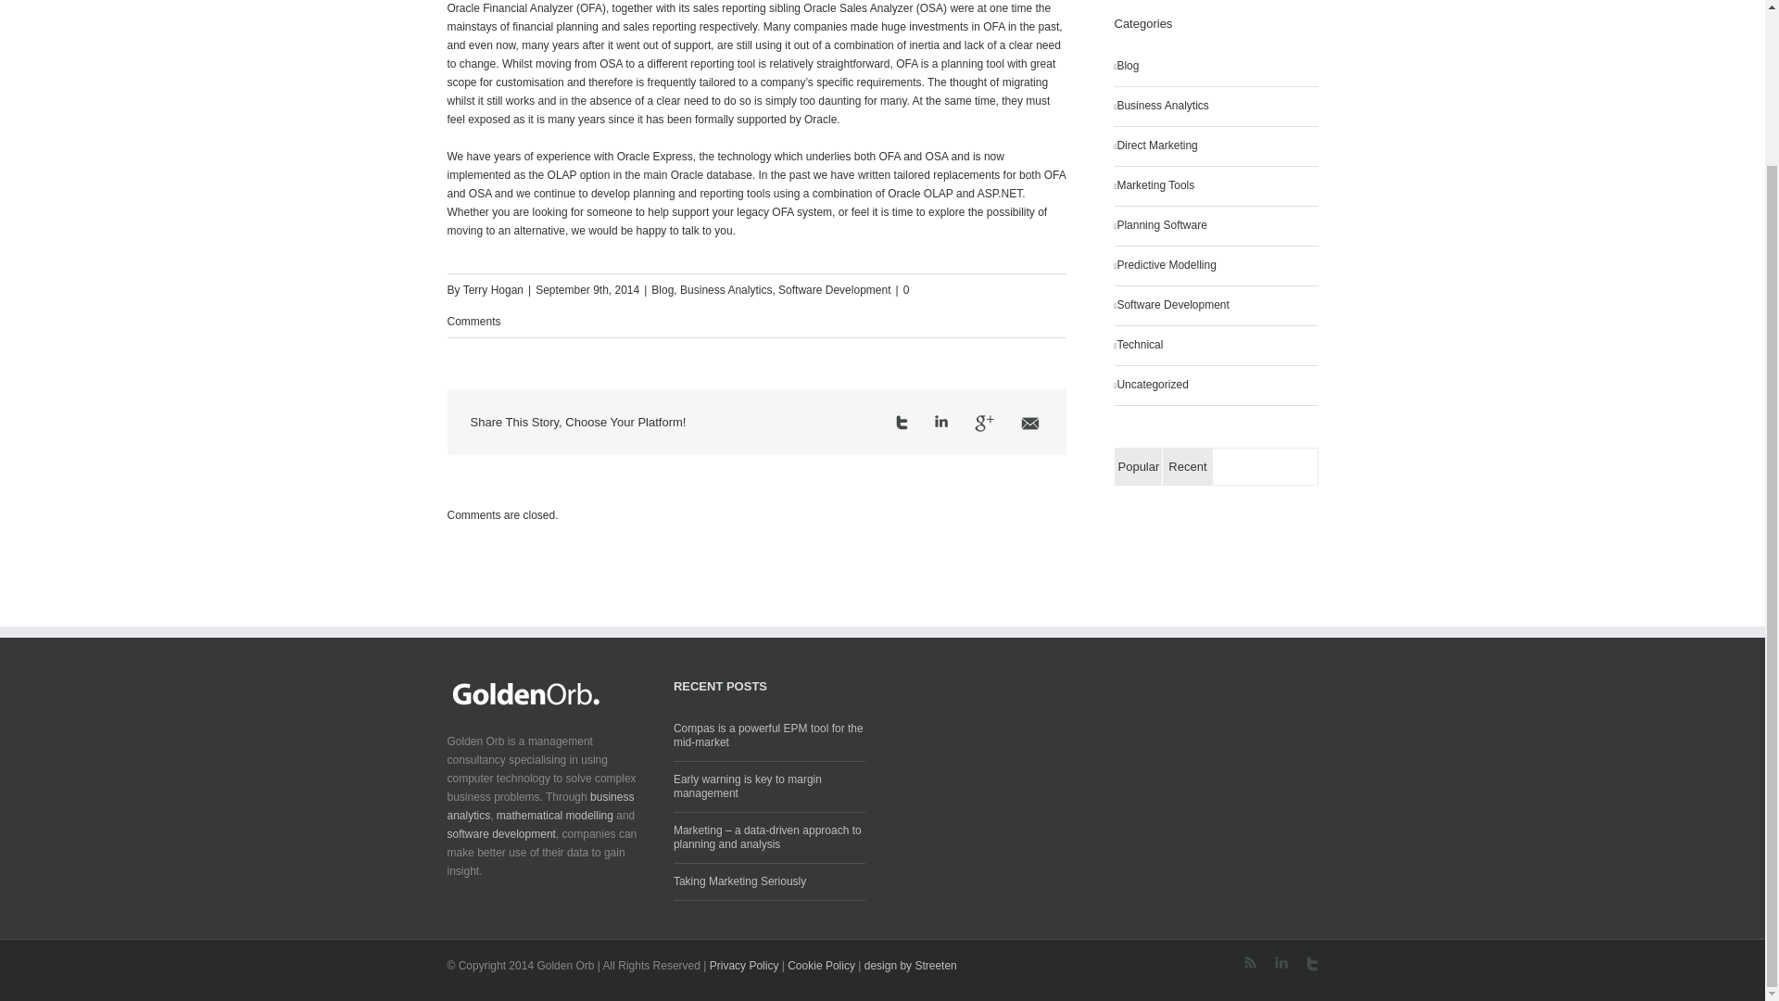 The height and width of the screenshot is (1001, 1779). I want to click on Software development practice area, so click(500, 834).